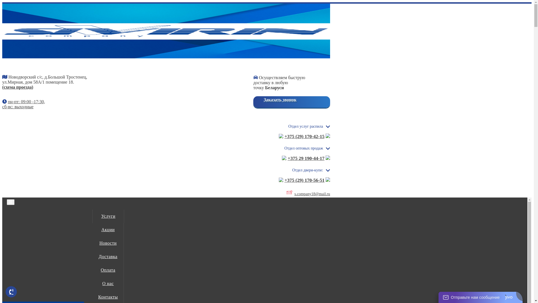 Image resolution: width=538 pixels, height=303 pixels. Describe the element at coordinates (304, 136) in the screenshot. I see `+375 (29) 170-42-15` at that location.